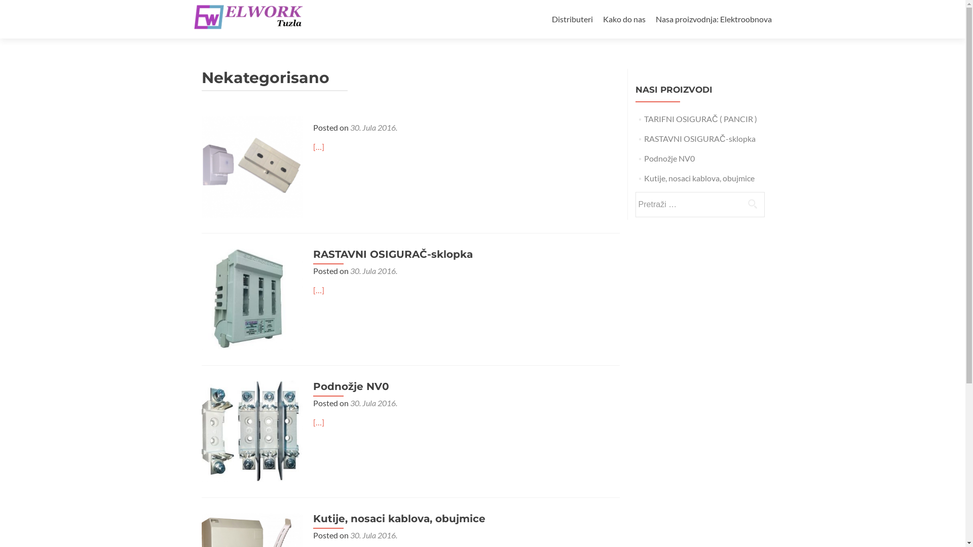 Image resolution: width=973 pixels, height=547 pixels. What do you see at coordinates (373, 535) in the screenshot?
I see `30. Jula 2016.` at bounding box center [373, 535].